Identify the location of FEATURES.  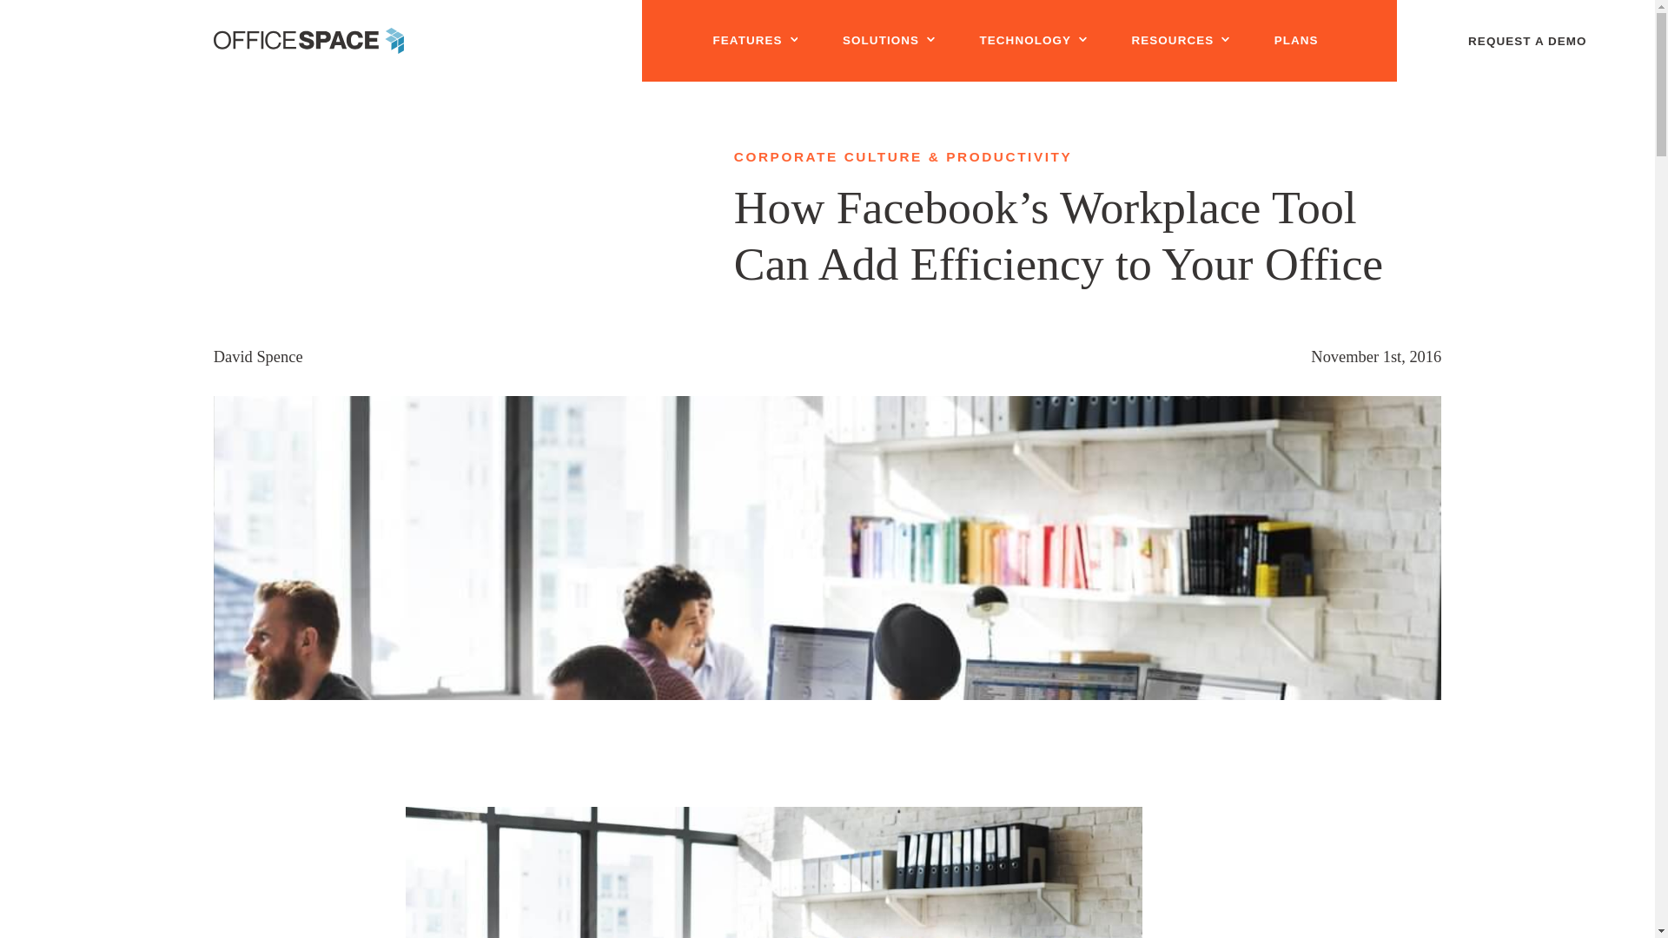
(753, 41).